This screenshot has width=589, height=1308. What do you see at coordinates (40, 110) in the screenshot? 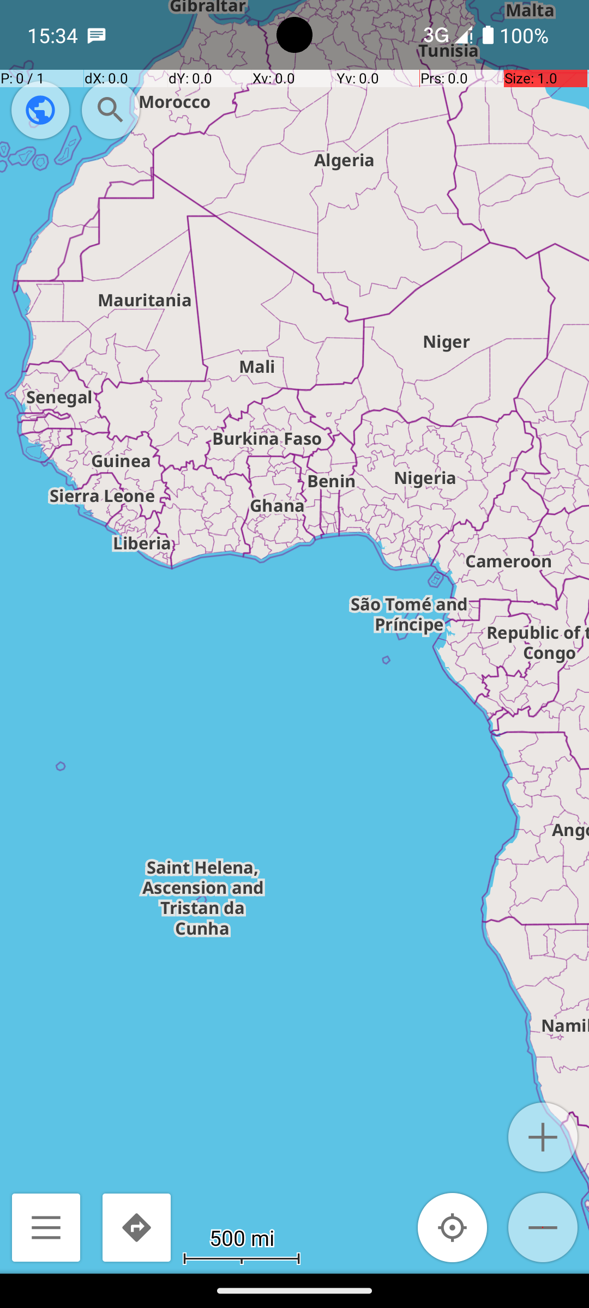
I see `Configure map` at bounding box center [40, 110].